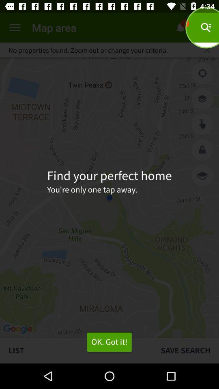 The width and height of the screenshot is (219, 389). I want to click on unlock screen, so click(202, 150).